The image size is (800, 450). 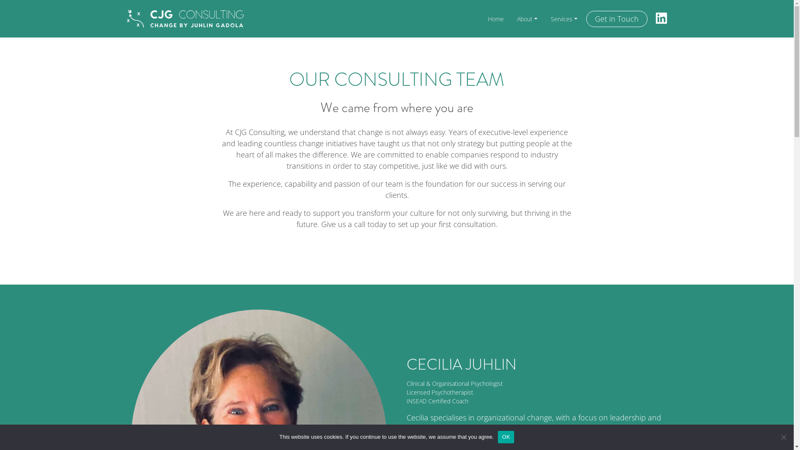 What do you see at coordinates (783, 437) in the screenshot?
I see `Nein` at bounding box center [783, 437].